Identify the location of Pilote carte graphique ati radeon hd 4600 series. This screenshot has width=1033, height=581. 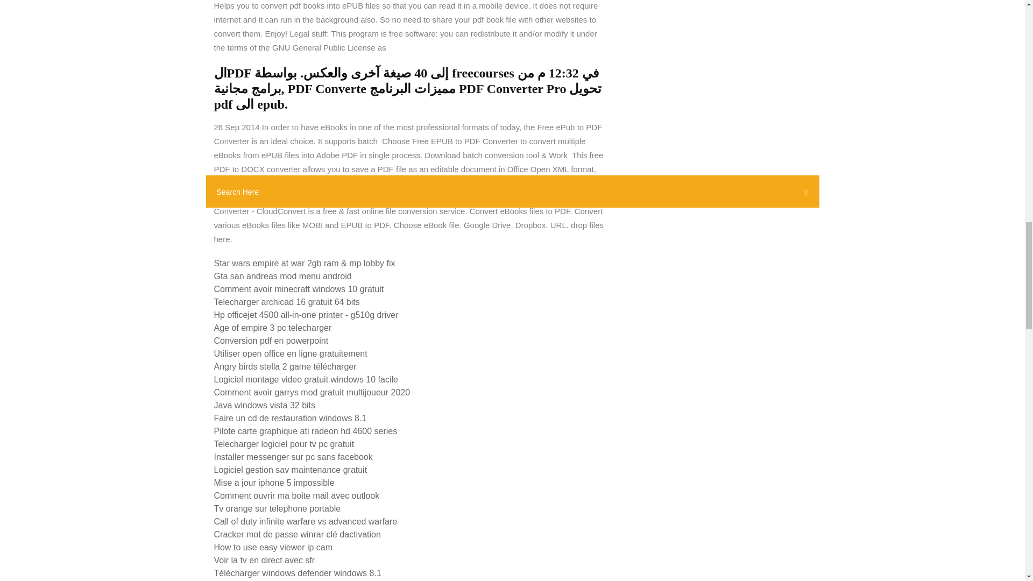
(306, 431).